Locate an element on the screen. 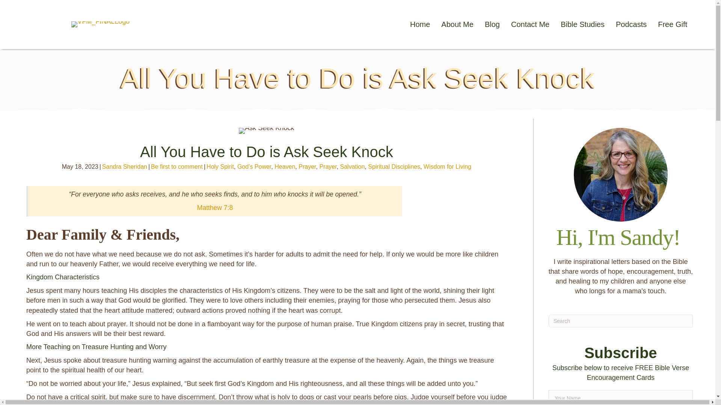  Matthew 7:8 is located at coordinates (215, 208).